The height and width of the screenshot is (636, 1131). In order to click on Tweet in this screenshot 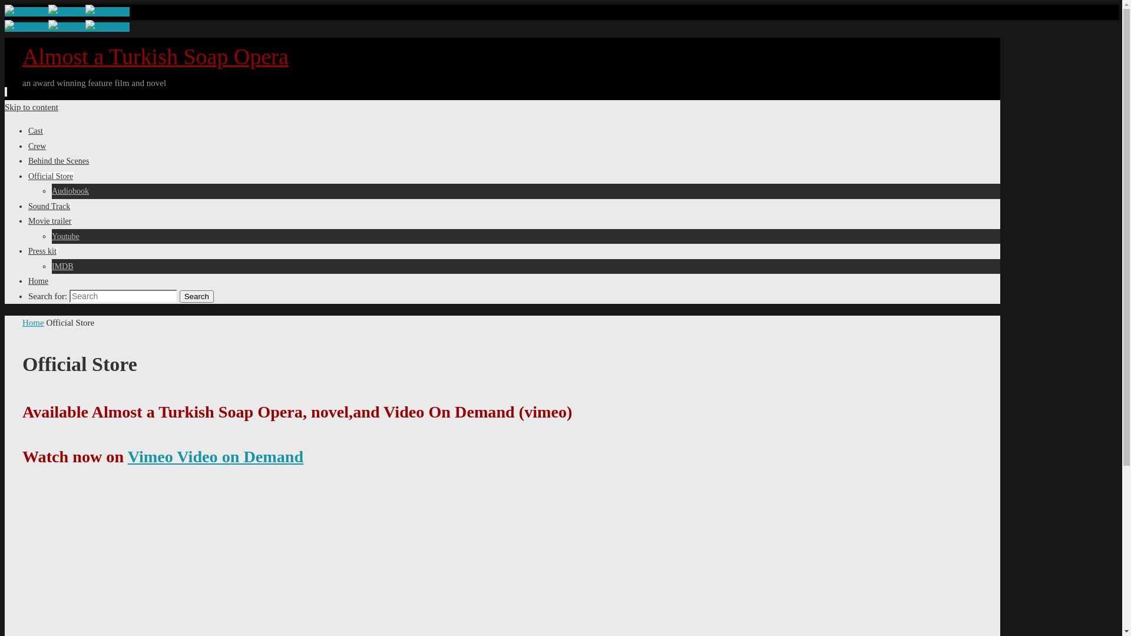, I will do `click(67, 27)`.